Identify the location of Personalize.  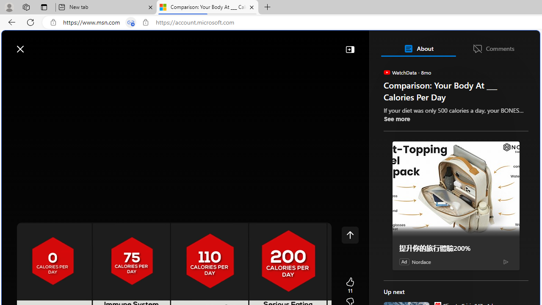
(506, 69).